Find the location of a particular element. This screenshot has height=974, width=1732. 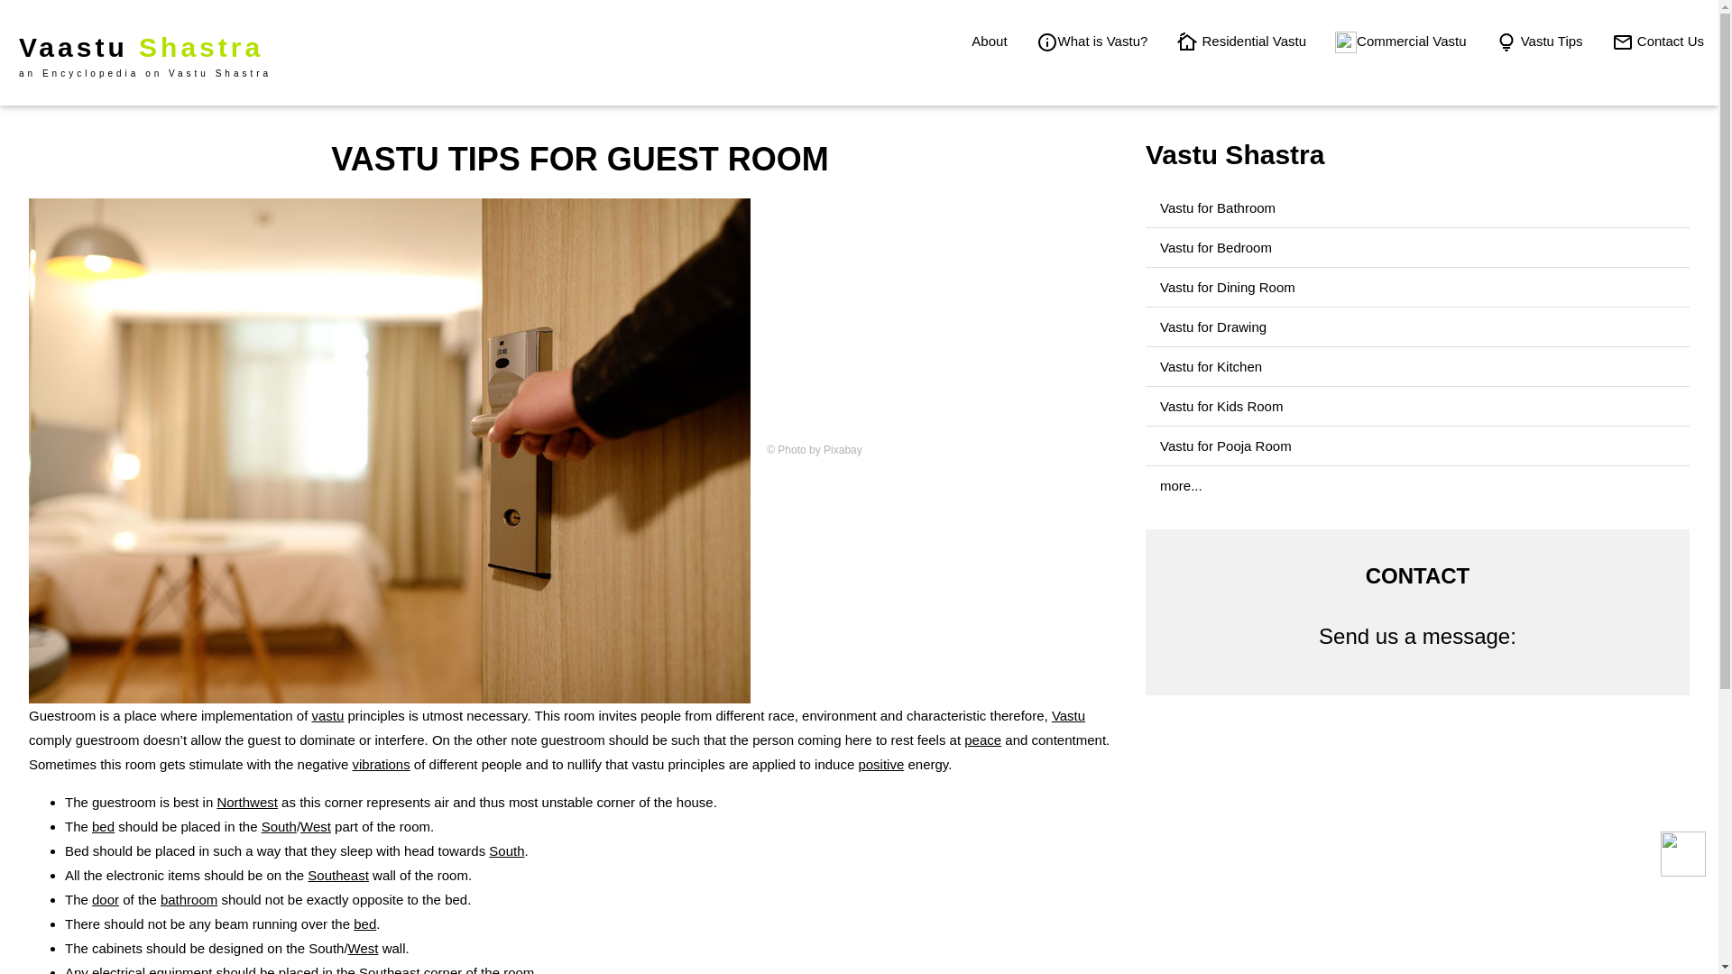

door is located at coordinates (989, 41).